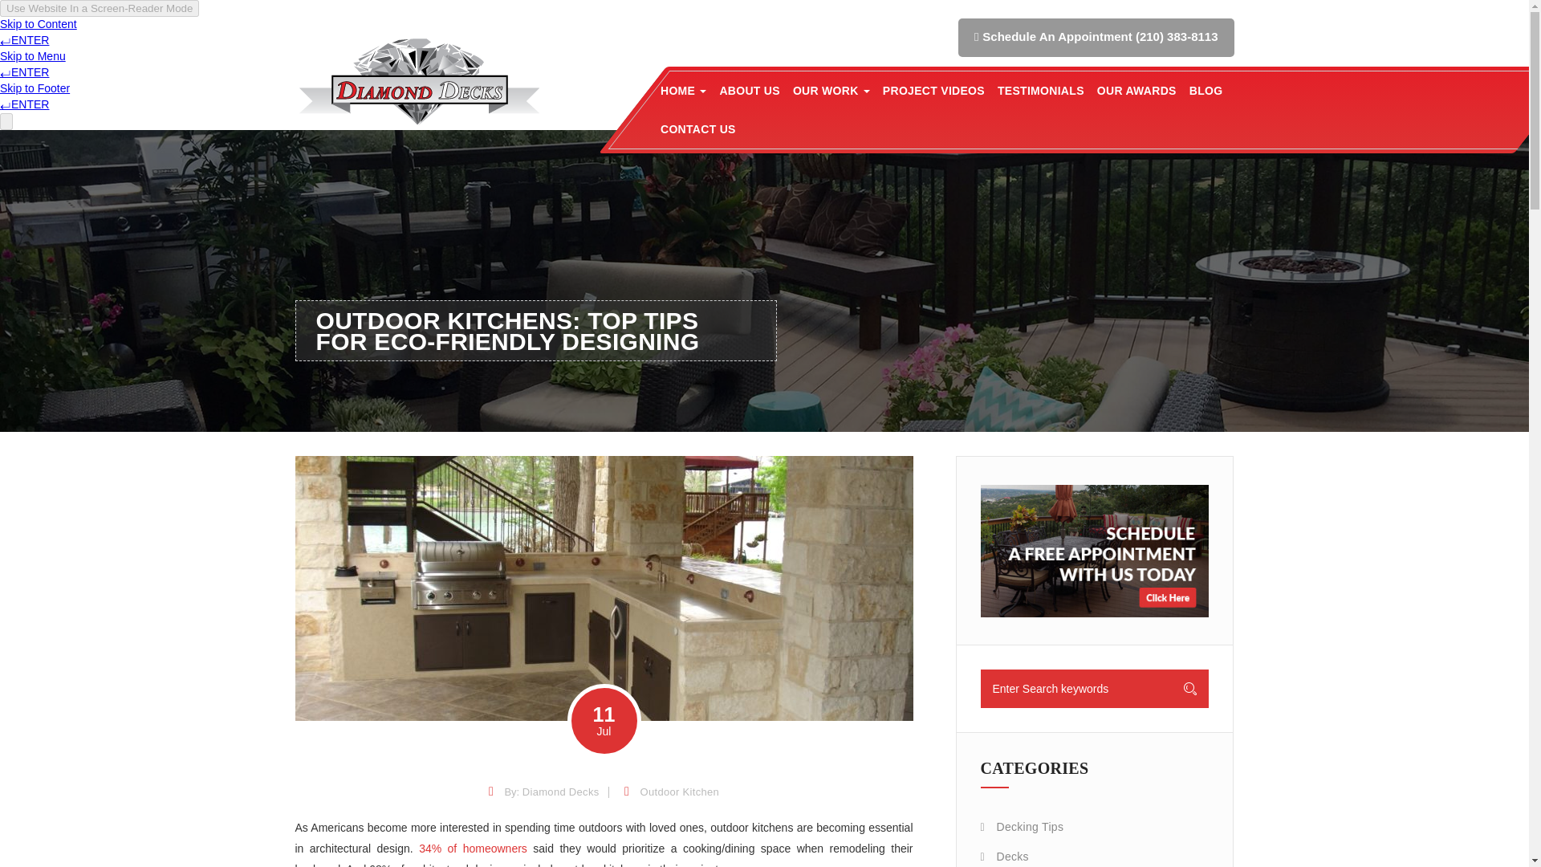  What do you see at coordinates (759, 127) in the screenshot?
I see `FINANCING` at bounding box center [759, 127].